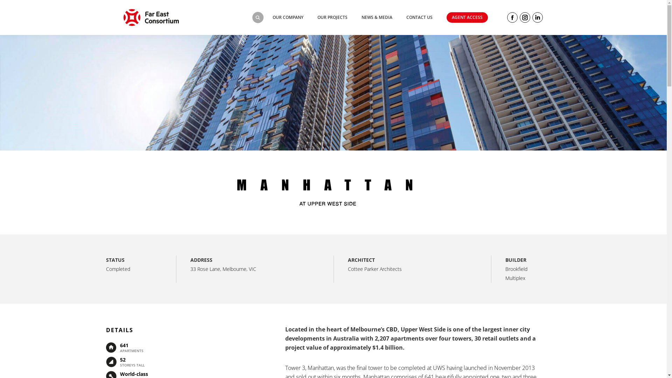  What do you see at coordinates (339, 17) in the screenshot?
I see `OUR PROJECTS` at bounding box center [339, 17].